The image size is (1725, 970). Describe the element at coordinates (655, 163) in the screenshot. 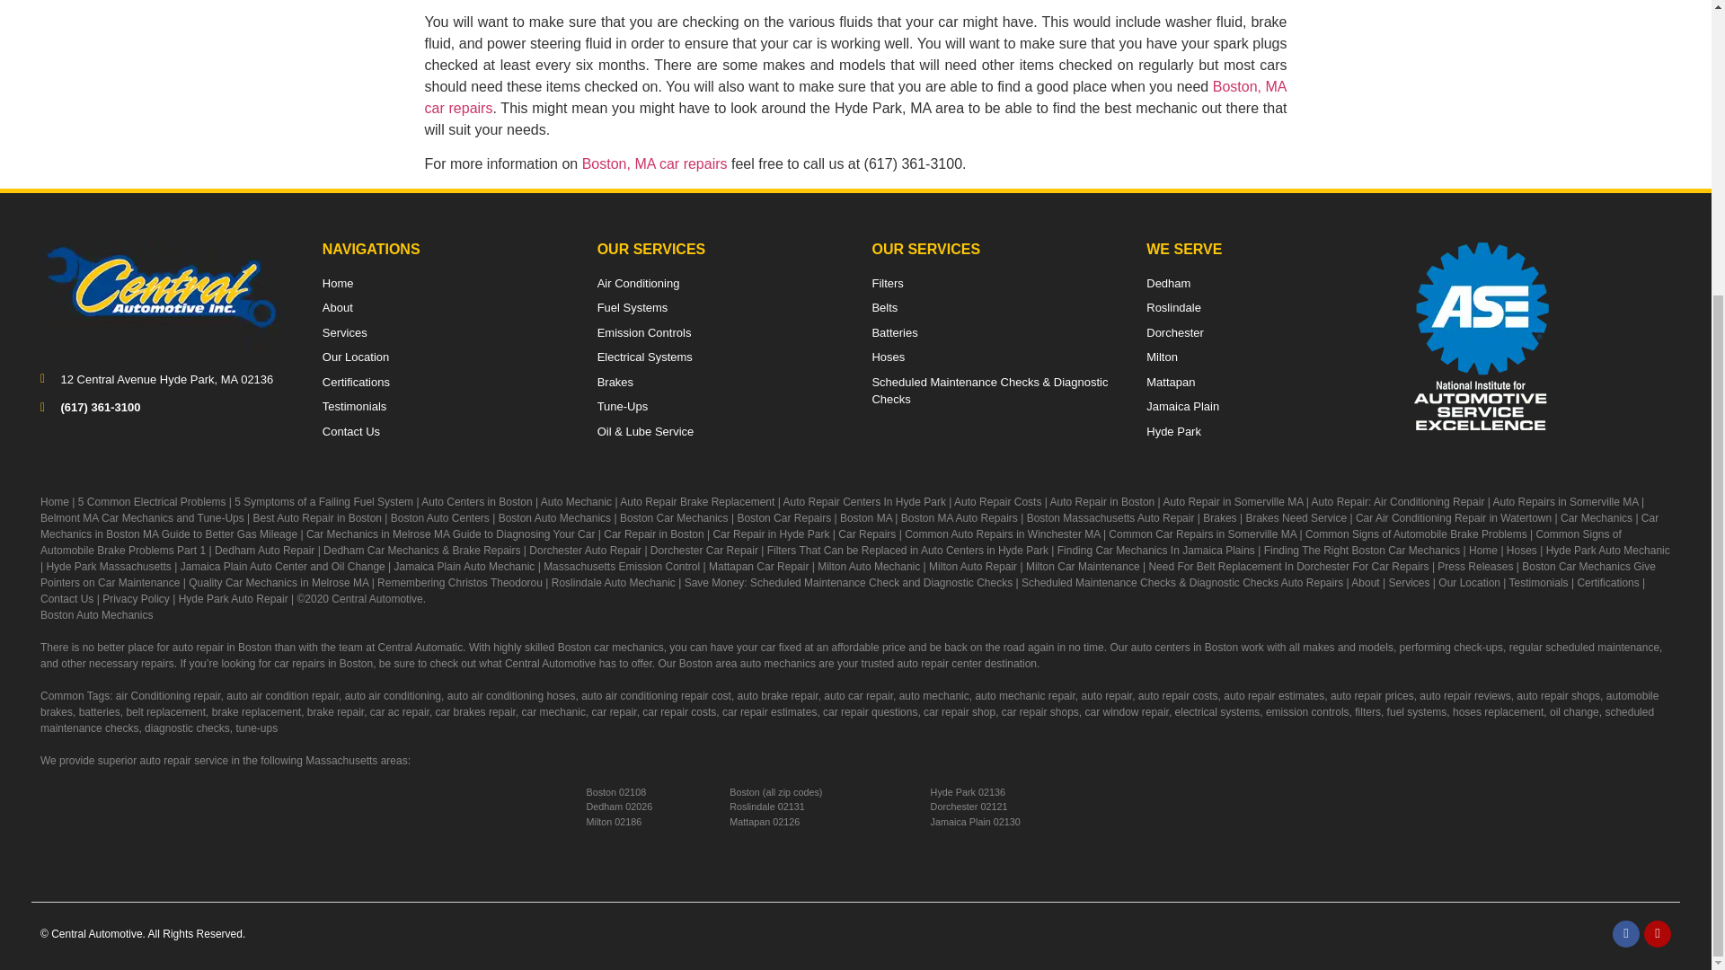

I see `Boston, MA car repairs` at that location.